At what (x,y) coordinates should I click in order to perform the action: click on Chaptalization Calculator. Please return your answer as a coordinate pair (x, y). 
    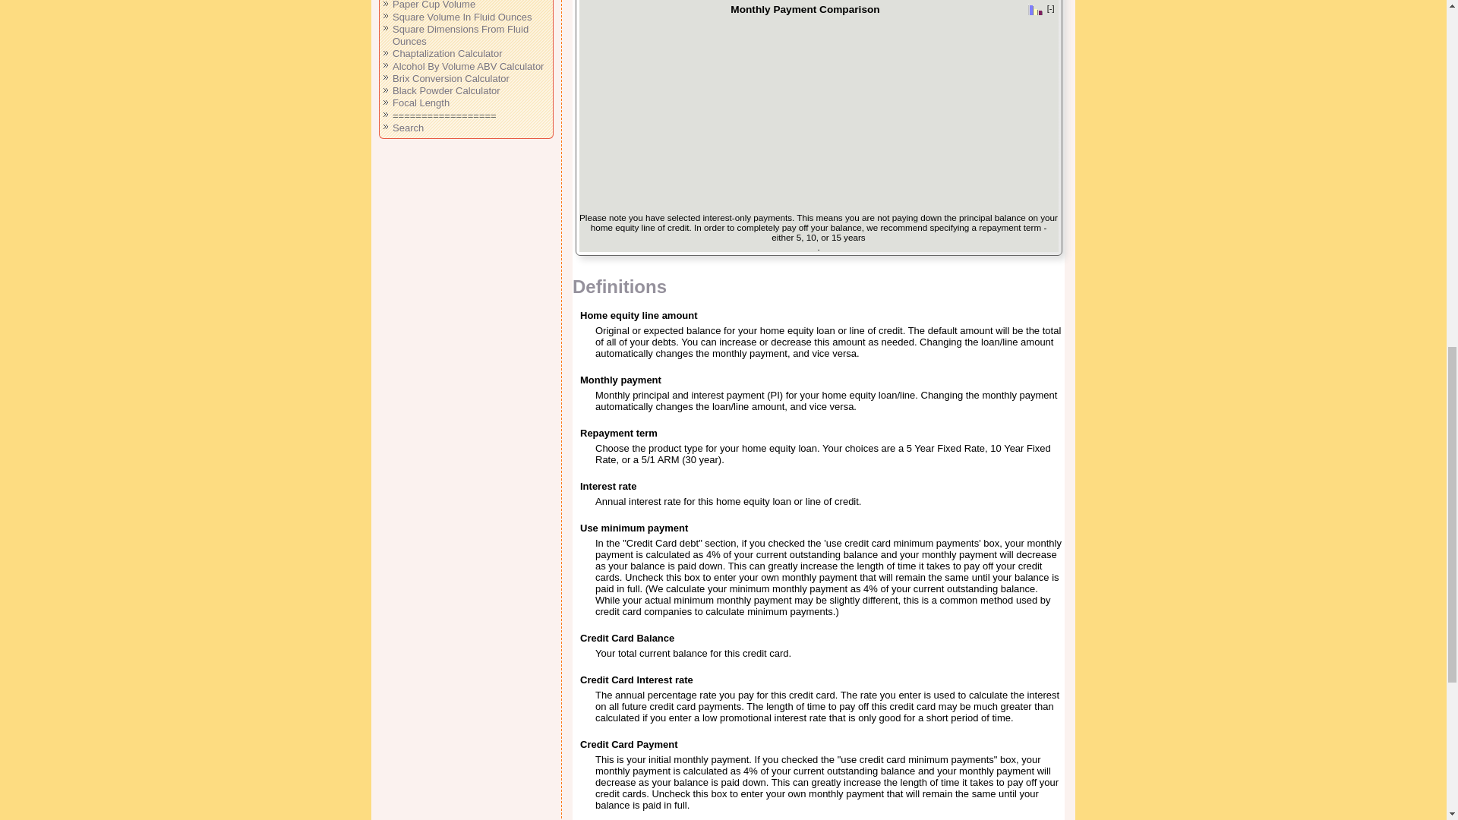
    Looking at the image, I should click on (447, 53).